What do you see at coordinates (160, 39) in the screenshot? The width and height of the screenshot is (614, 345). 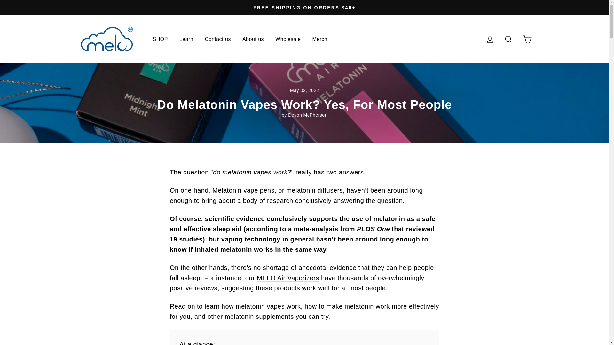 I see `SHOP` at bounding box center [160, 39].